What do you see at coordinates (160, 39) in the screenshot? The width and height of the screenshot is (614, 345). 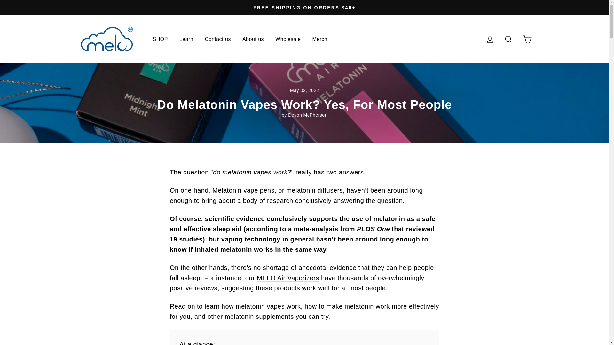 I see `SHOP` at bounding box center [160, 39].